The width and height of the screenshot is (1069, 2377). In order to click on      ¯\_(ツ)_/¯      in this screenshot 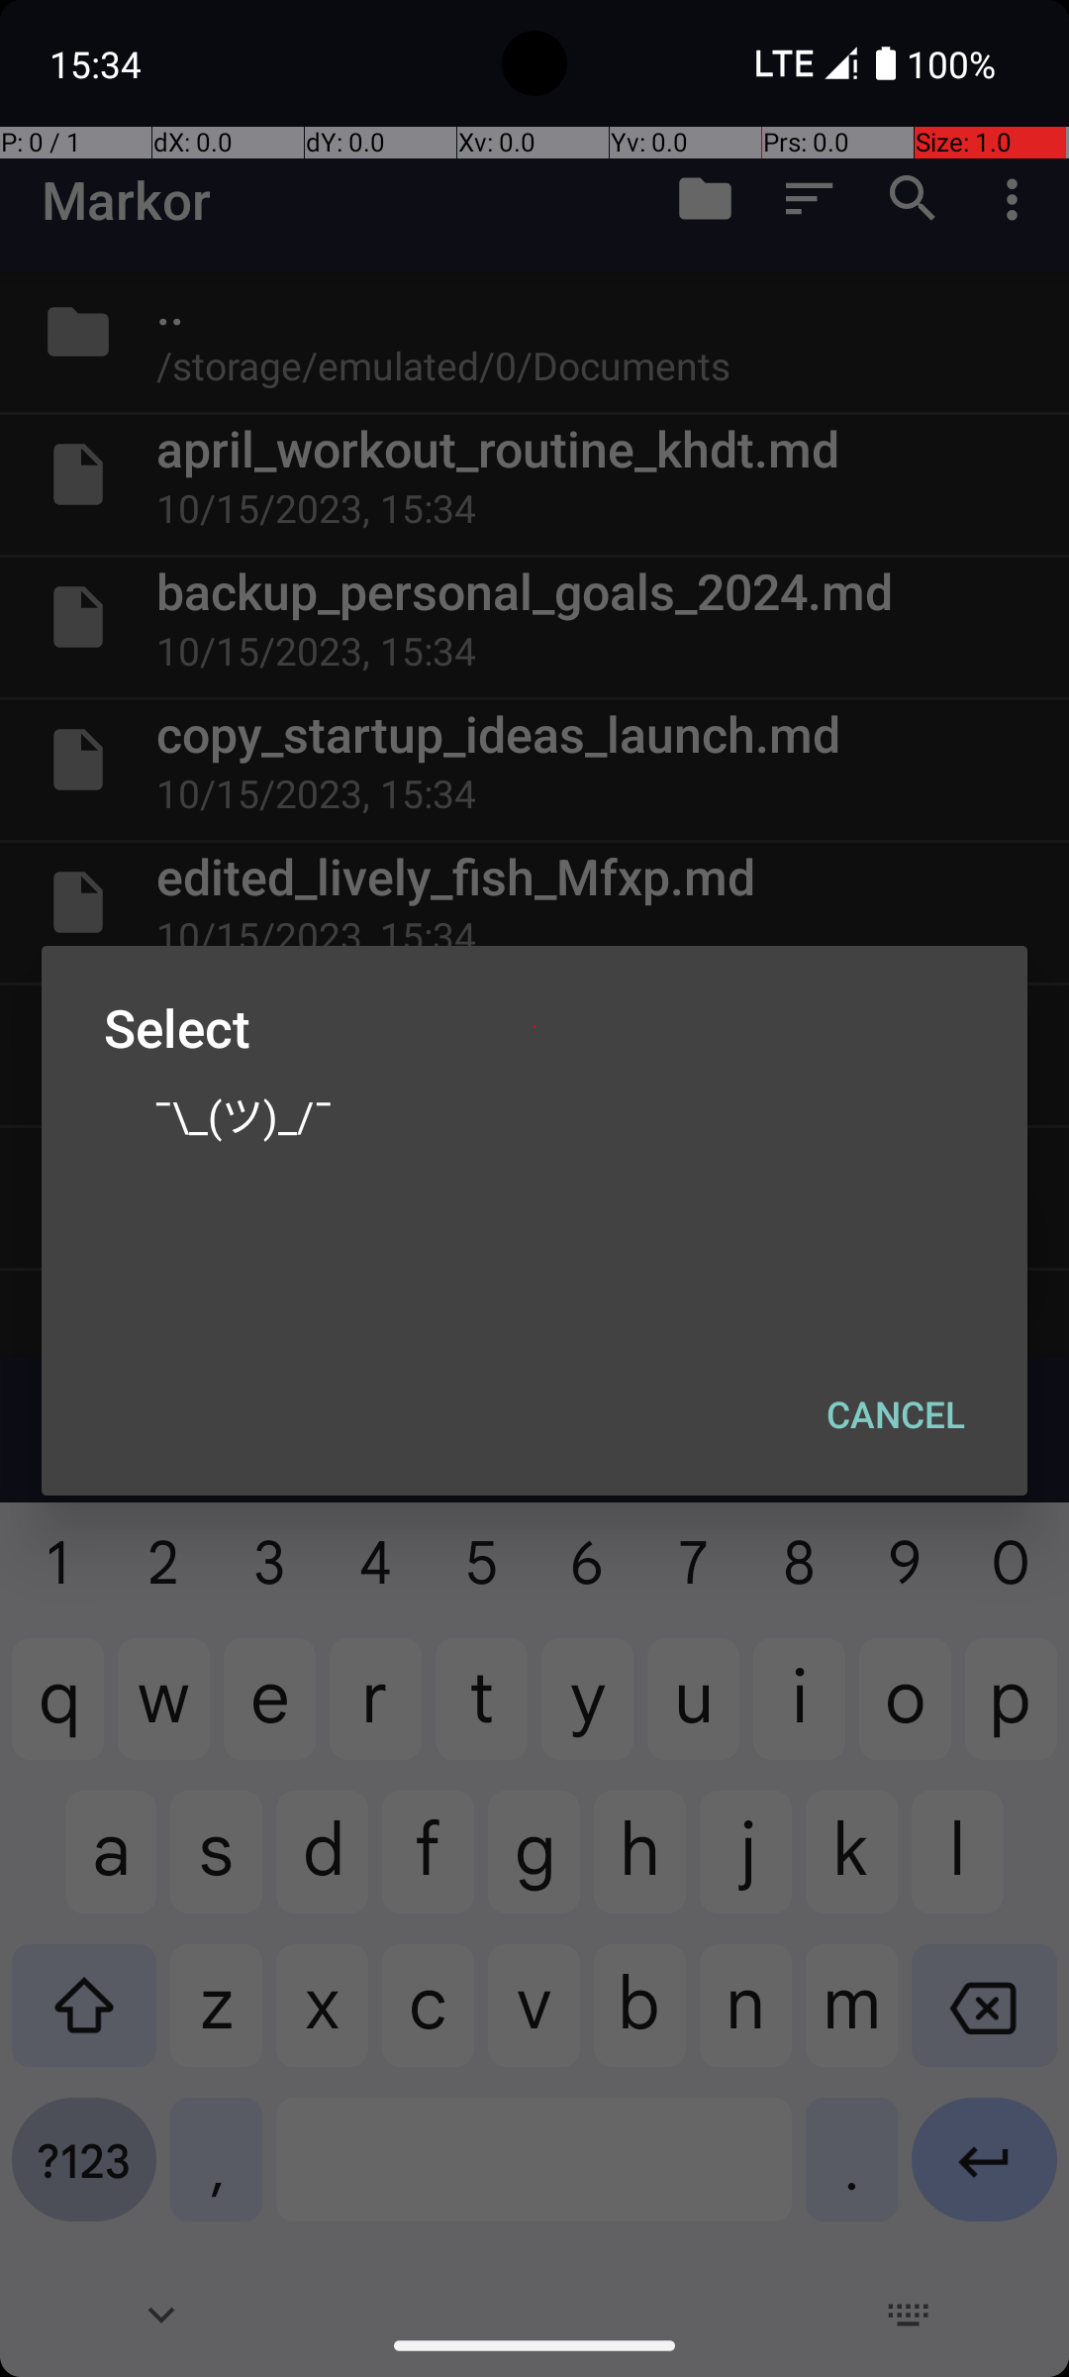, I will do `click(534, 1114)`.